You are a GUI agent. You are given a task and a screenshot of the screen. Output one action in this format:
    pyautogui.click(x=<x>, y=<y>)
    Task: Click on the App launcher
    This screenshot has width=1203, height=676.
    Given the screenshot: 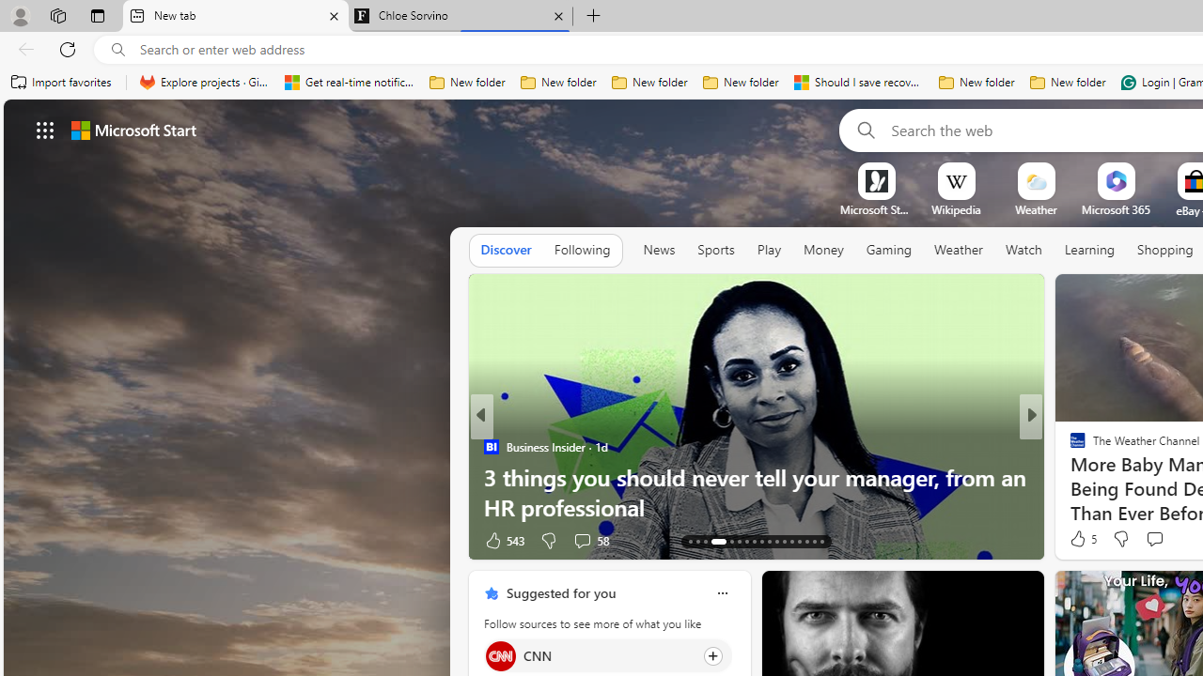 What is the action you would take?
    pyautogui.click(x=45, y=130)
    